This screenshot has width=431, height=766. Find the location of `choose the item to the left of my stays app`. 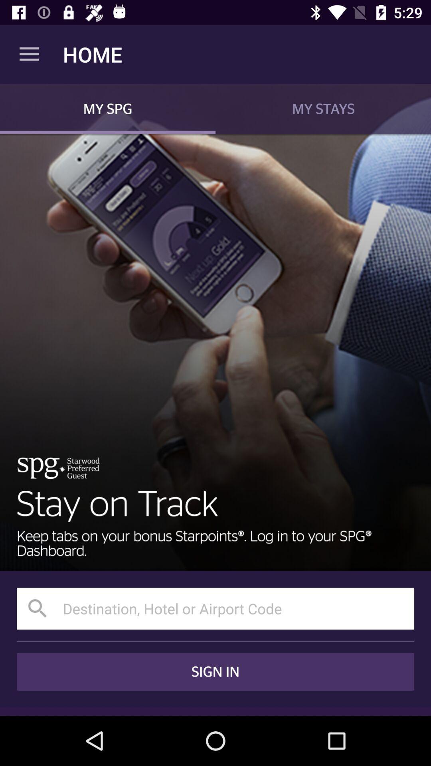

choose the item to the left of my stays app is located at coordinates (108, 109).